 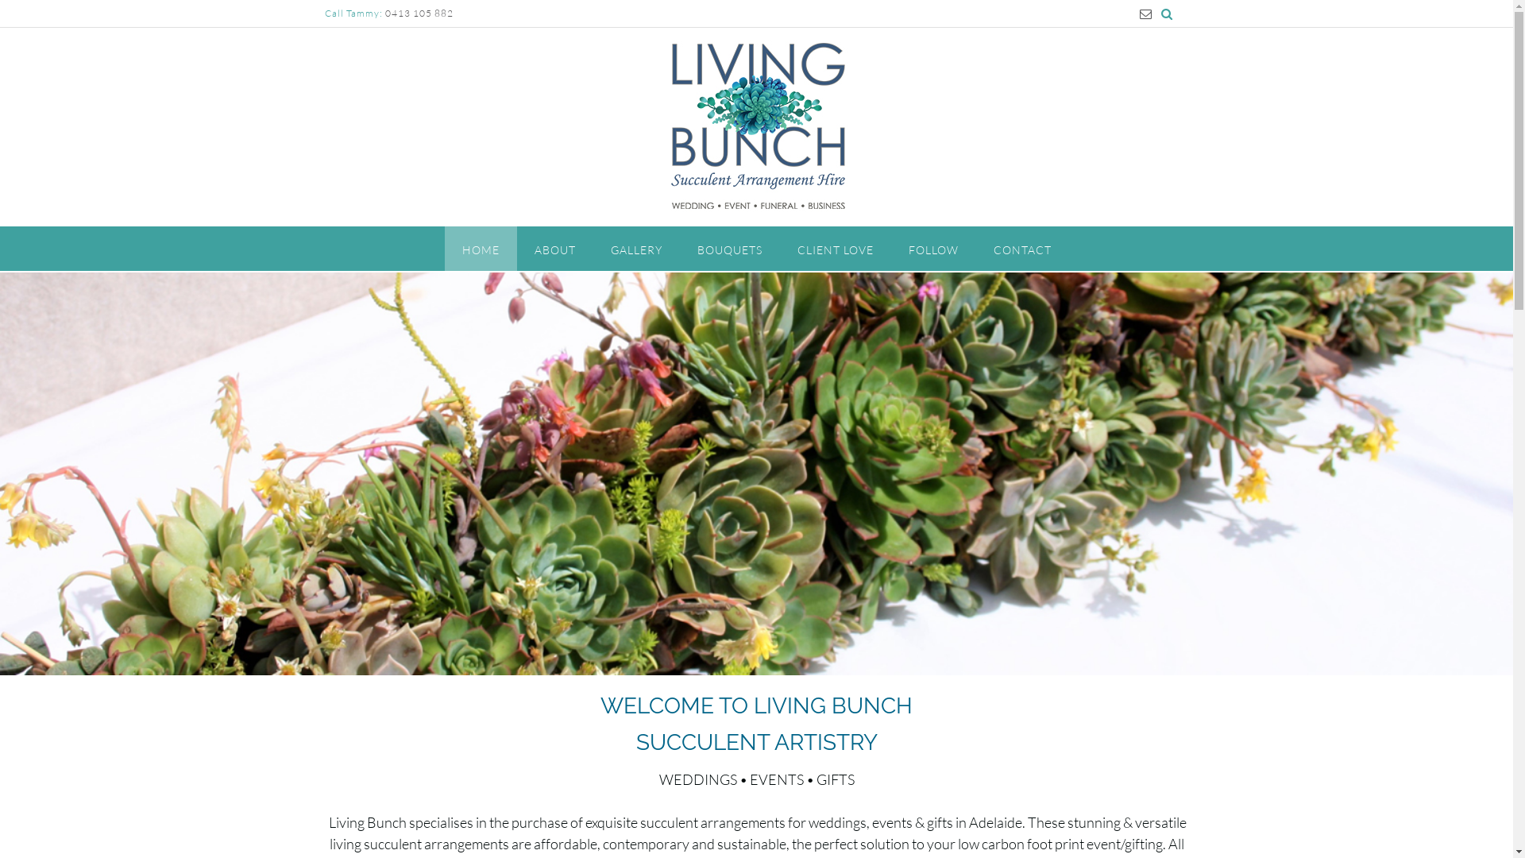 I want to click on Skip to content, so click(x=0, y=0).